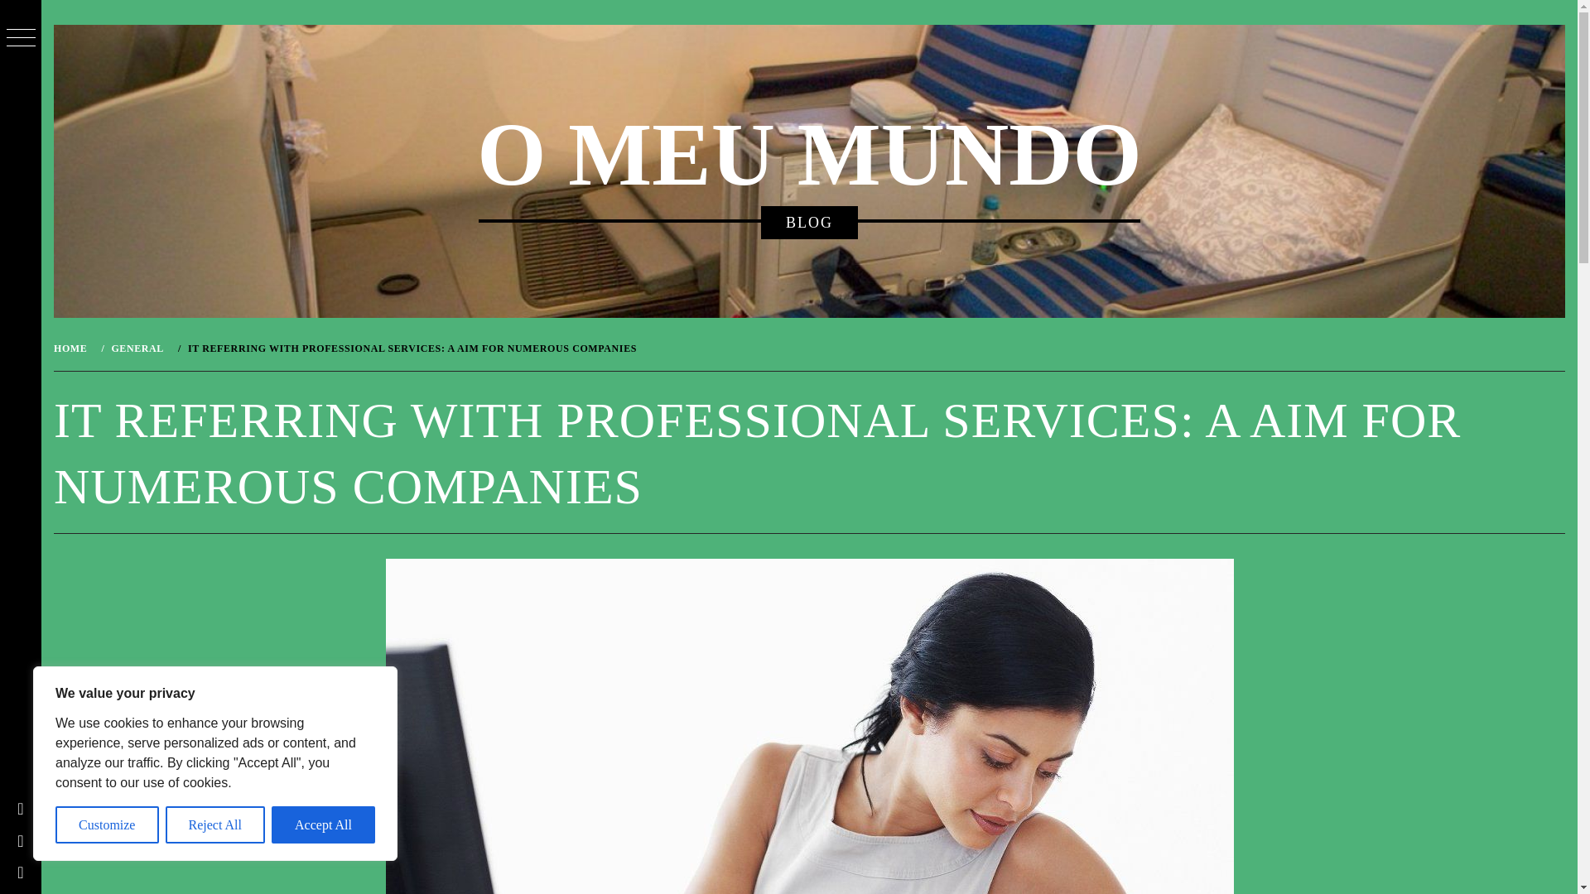 This screenshot has height=894, width=1590. What do you see at coordinates (323, 824) in the screenshot?
I see `Accept All` at bounding box center [323, 824].